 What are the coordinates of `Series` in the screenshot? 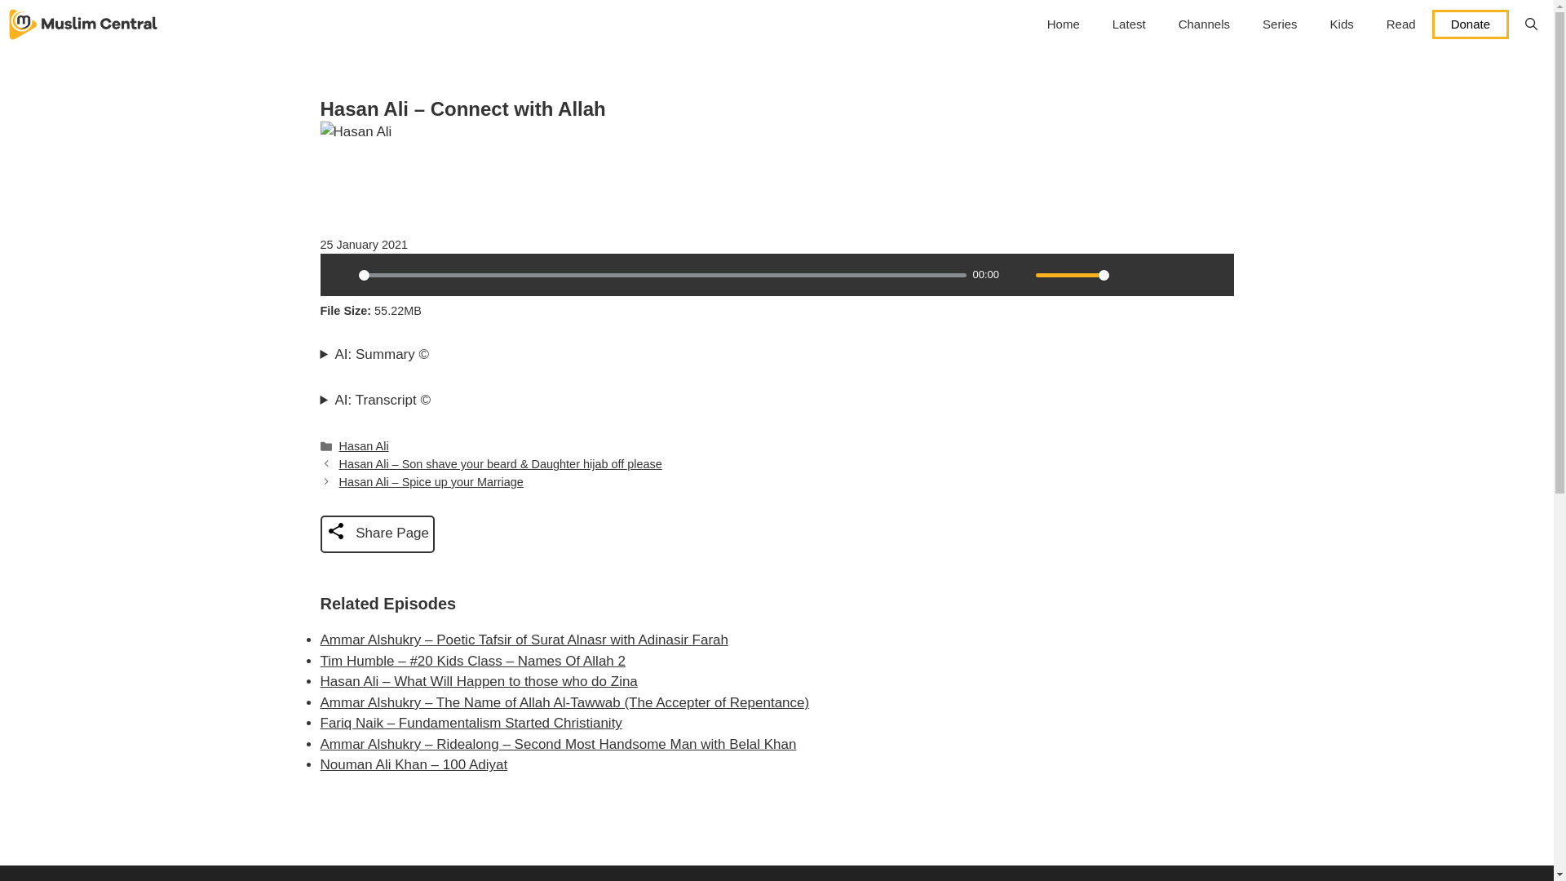 It's located at (1280, 24).